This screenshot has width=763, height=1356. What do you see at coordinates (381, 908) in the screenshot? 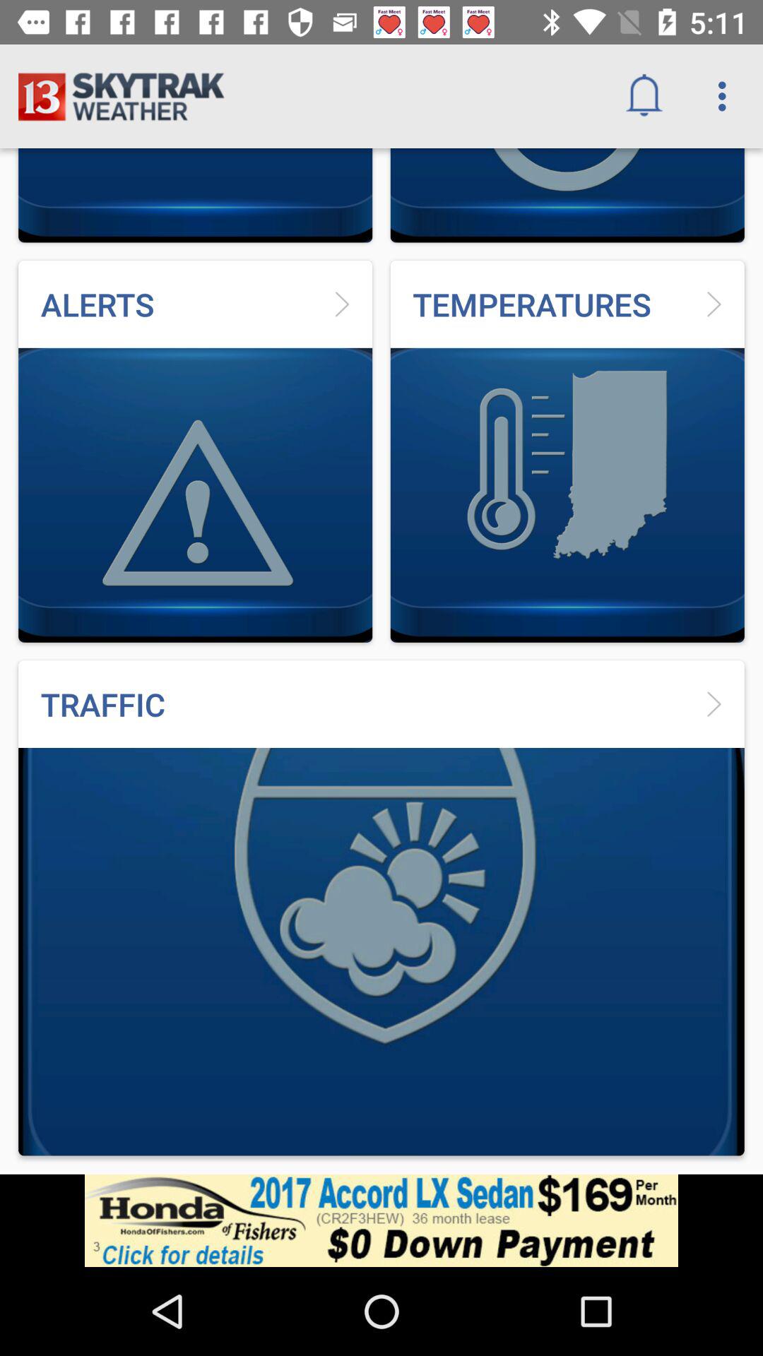
I see `click on the traffic image` at bounding box center [381, 908].